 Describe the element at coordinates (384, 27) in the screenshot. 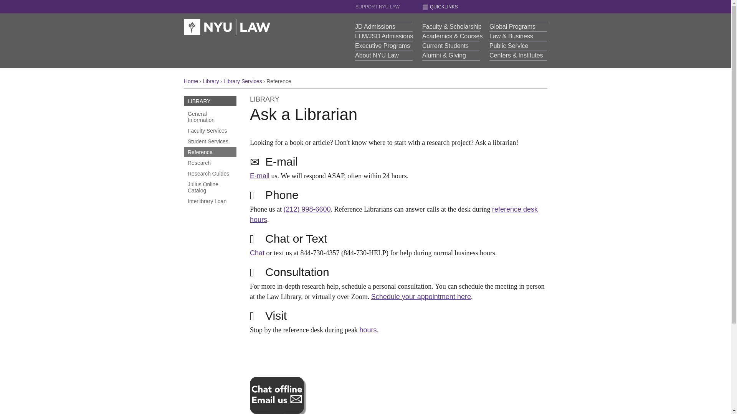

I see `JD Admissions` at that location.